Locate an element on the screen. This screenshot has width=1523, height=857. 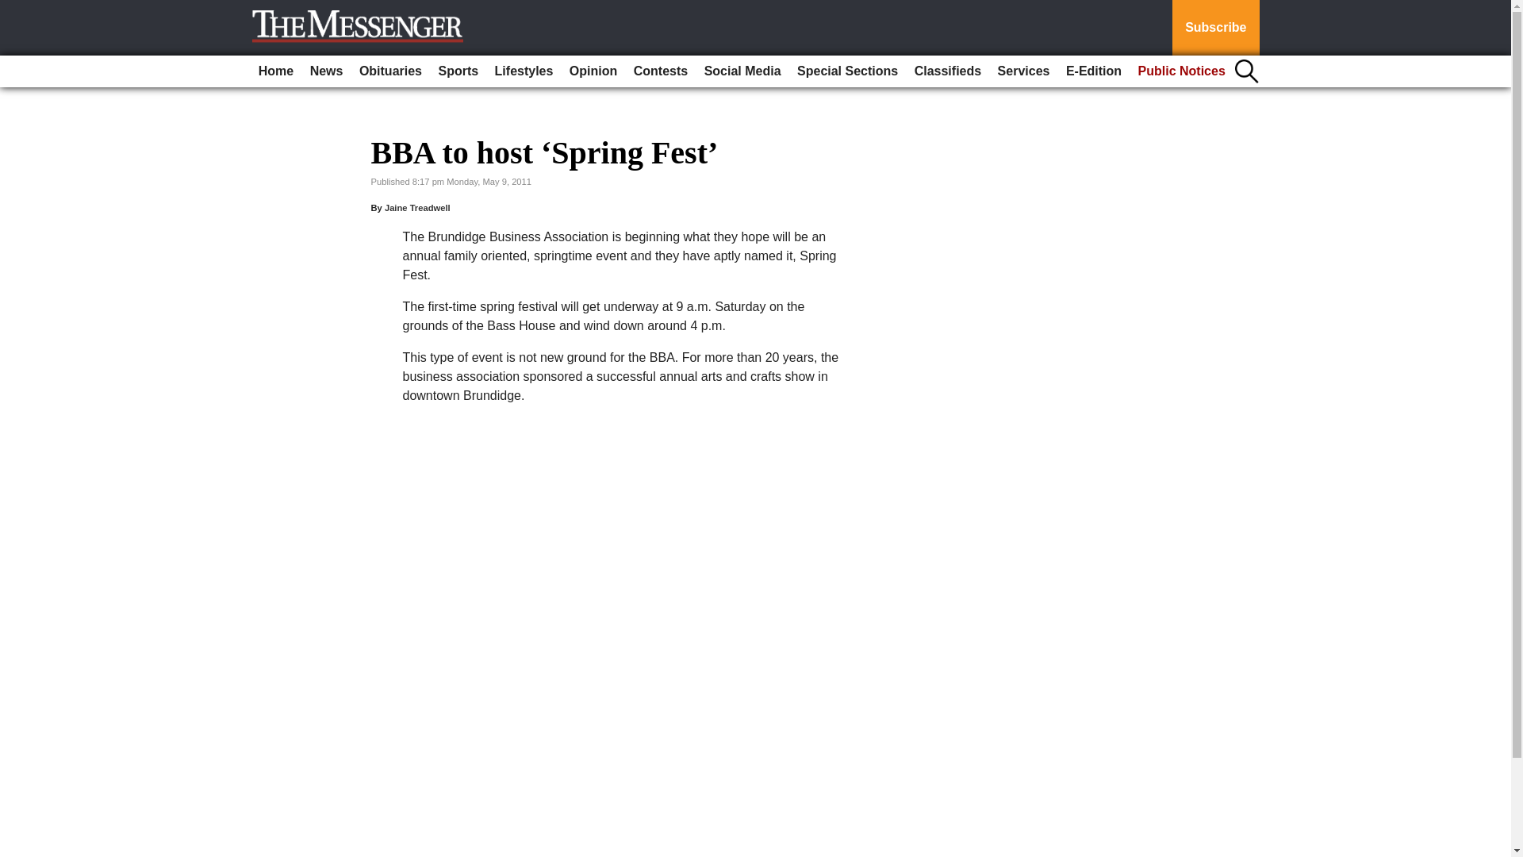
Public Notices is located at coordinates (1182, 71).